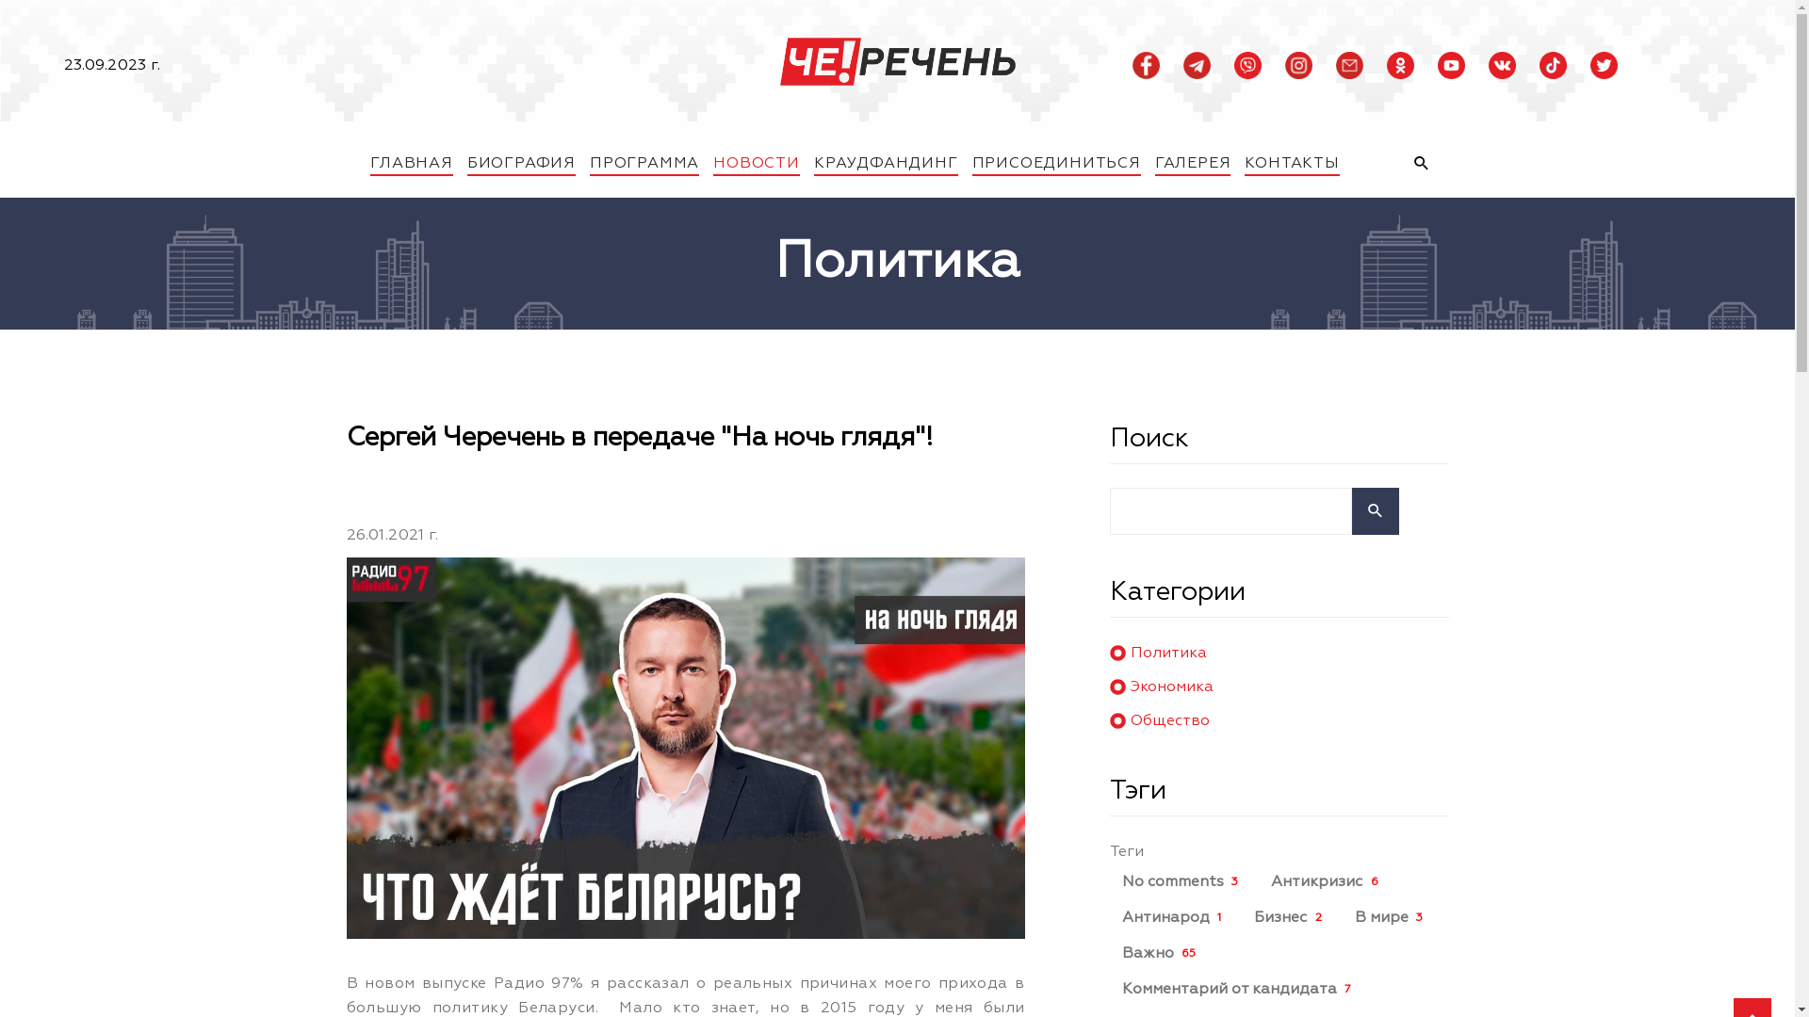 This screenshot has height=1017, width=1809. I want to click on No comments 3, so click(1183, 882).